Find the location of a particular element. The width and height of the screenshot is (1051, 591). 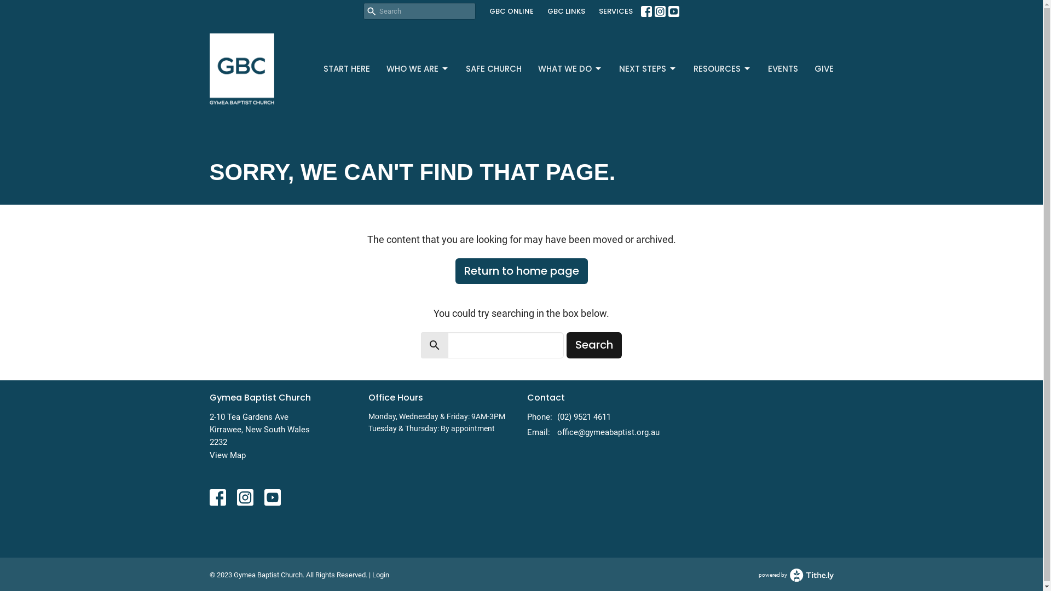

RESOURCES is located at coordinates (722, 69).